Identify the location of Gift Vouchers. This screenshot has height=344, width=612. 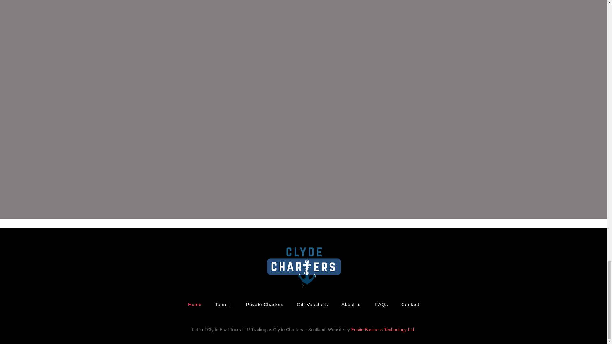
(312, 305).